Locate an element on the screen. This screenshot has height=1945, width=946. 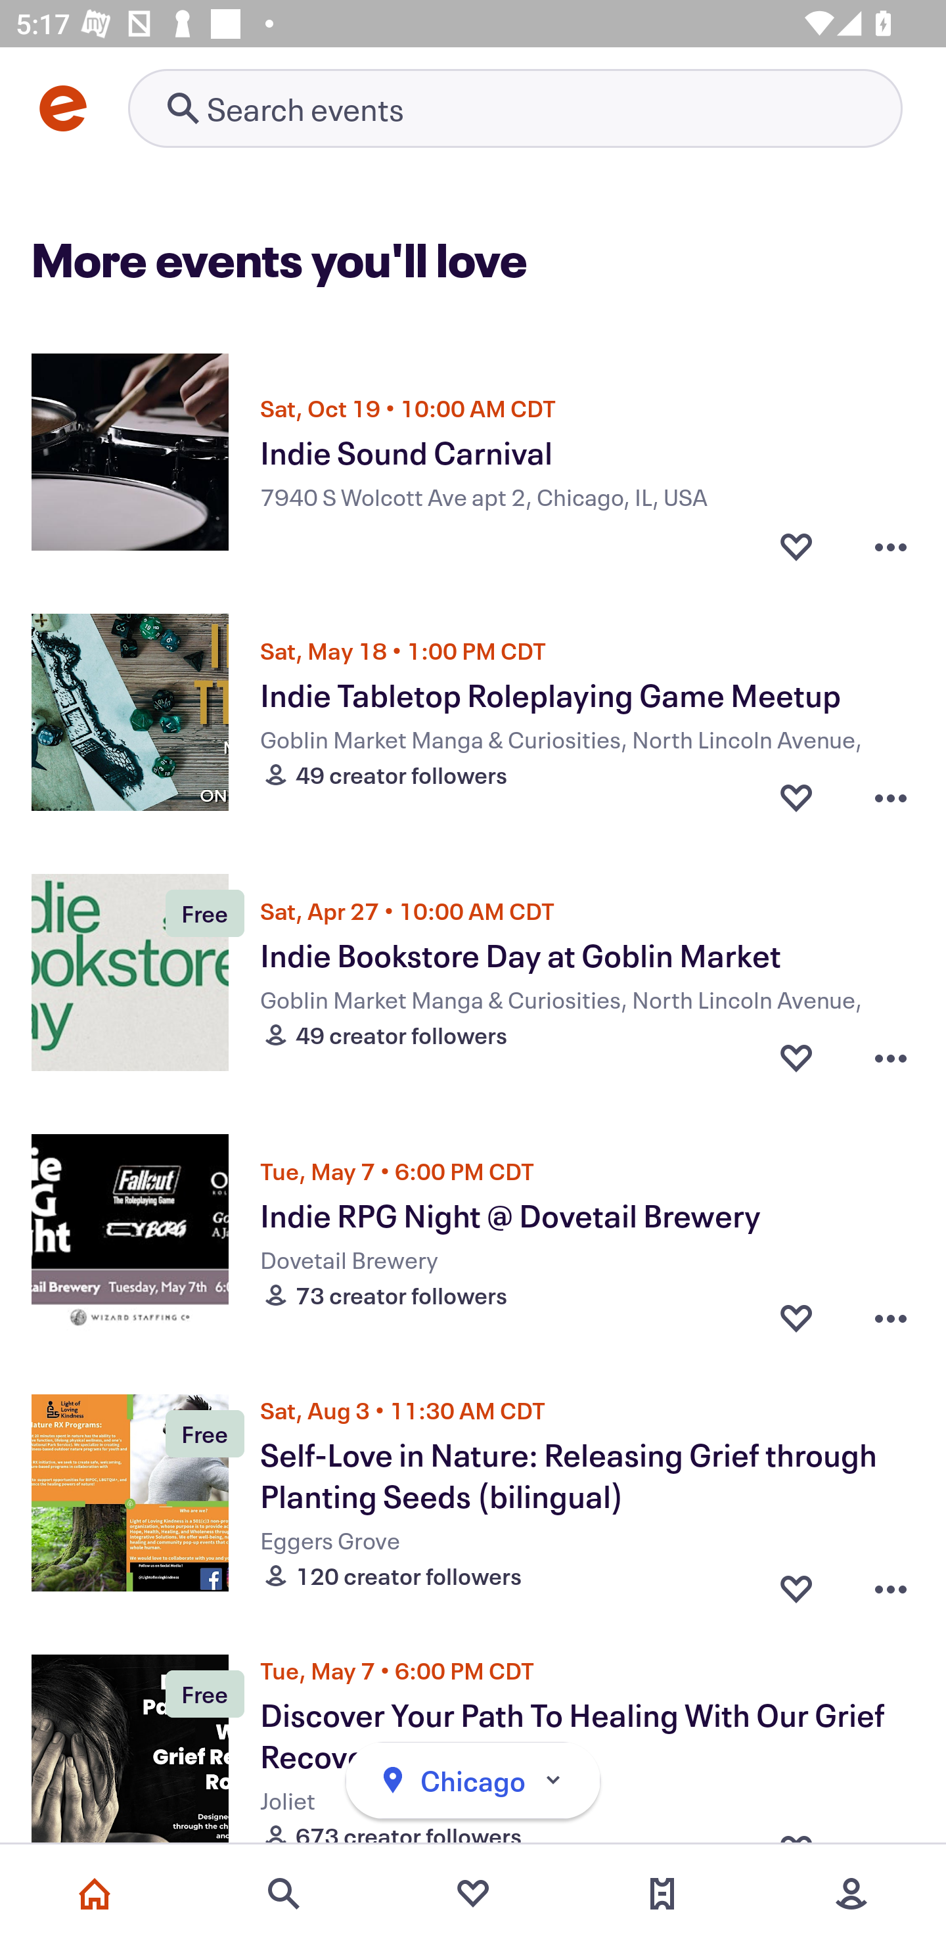
More is located at coordinates (851, 1894).